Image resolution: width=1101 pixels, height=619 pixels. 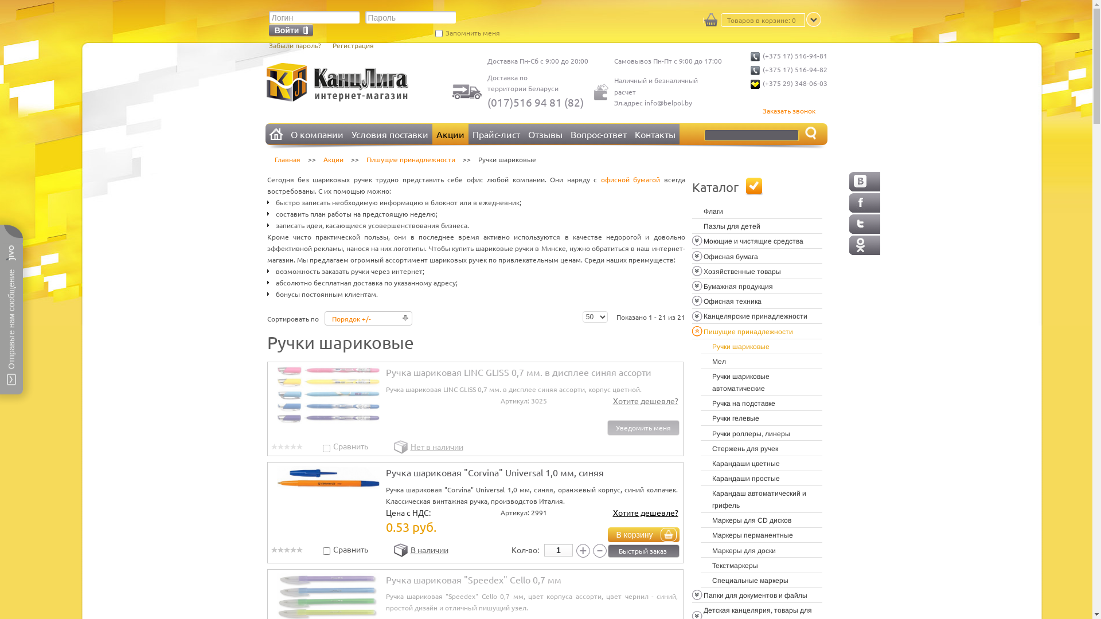 I want to click on Vk, so click(x=864, y=182).